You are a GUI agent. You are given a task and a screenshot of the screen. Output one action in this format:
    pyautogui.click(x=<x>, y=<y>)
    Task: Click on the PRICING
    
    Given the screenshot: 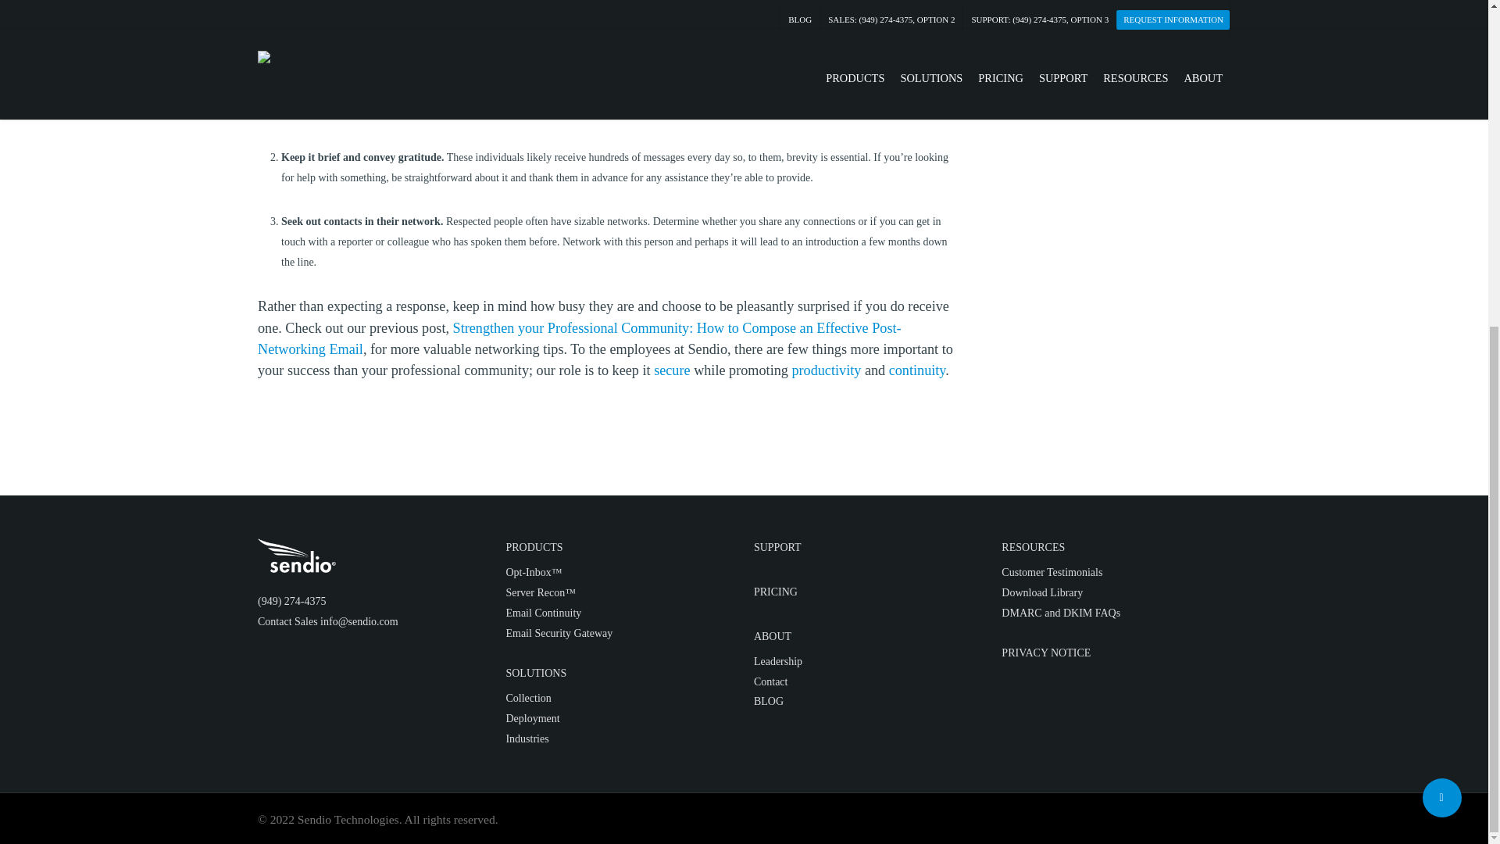 What is the action you would take?
    pyautogui.click(x=776, y=591)
    